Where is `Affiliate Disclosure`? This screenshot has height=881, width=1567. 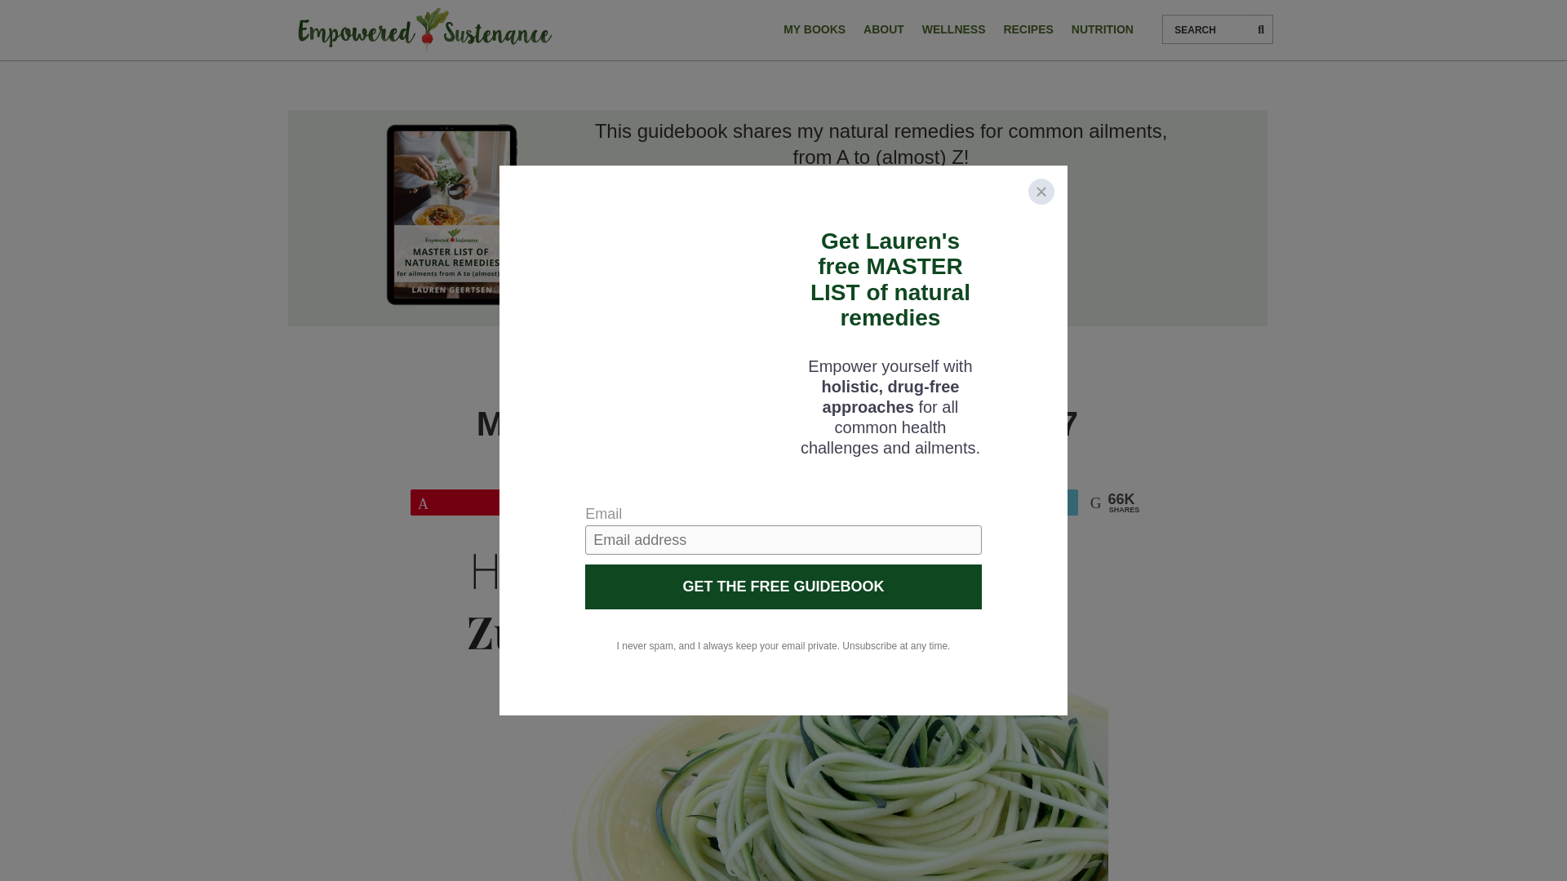
Affiliate Disclosure is located at coordinates (881, 385).